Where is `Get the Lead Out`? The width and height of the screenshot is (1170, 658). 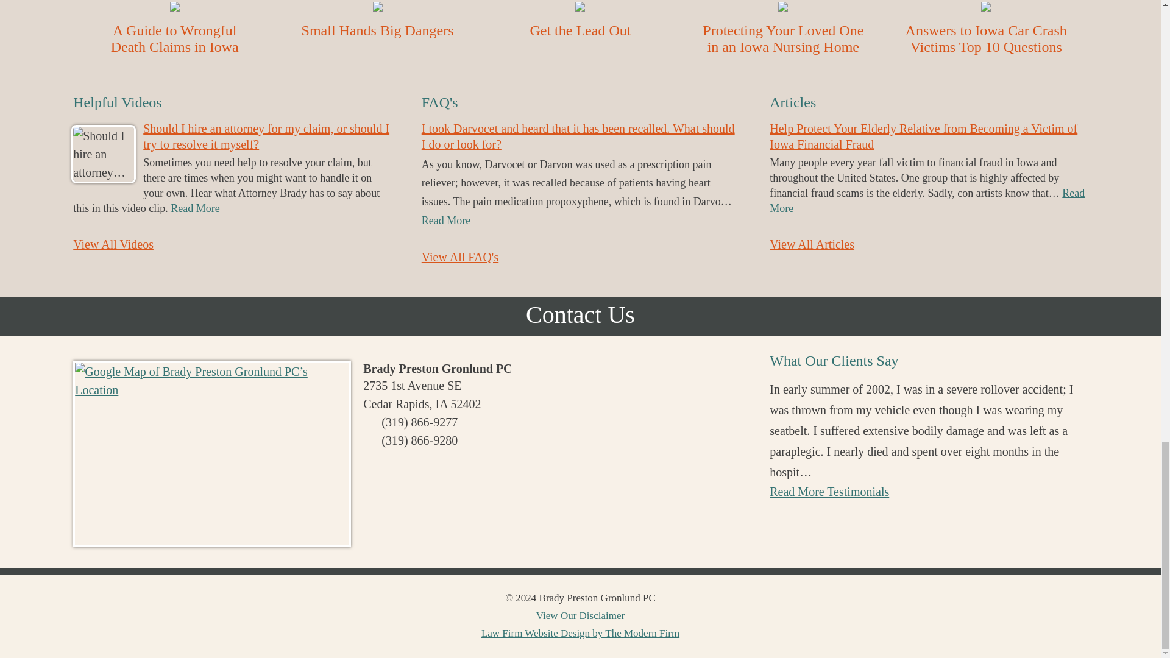 Get the Lead Out is located at coordinates (580, 30).